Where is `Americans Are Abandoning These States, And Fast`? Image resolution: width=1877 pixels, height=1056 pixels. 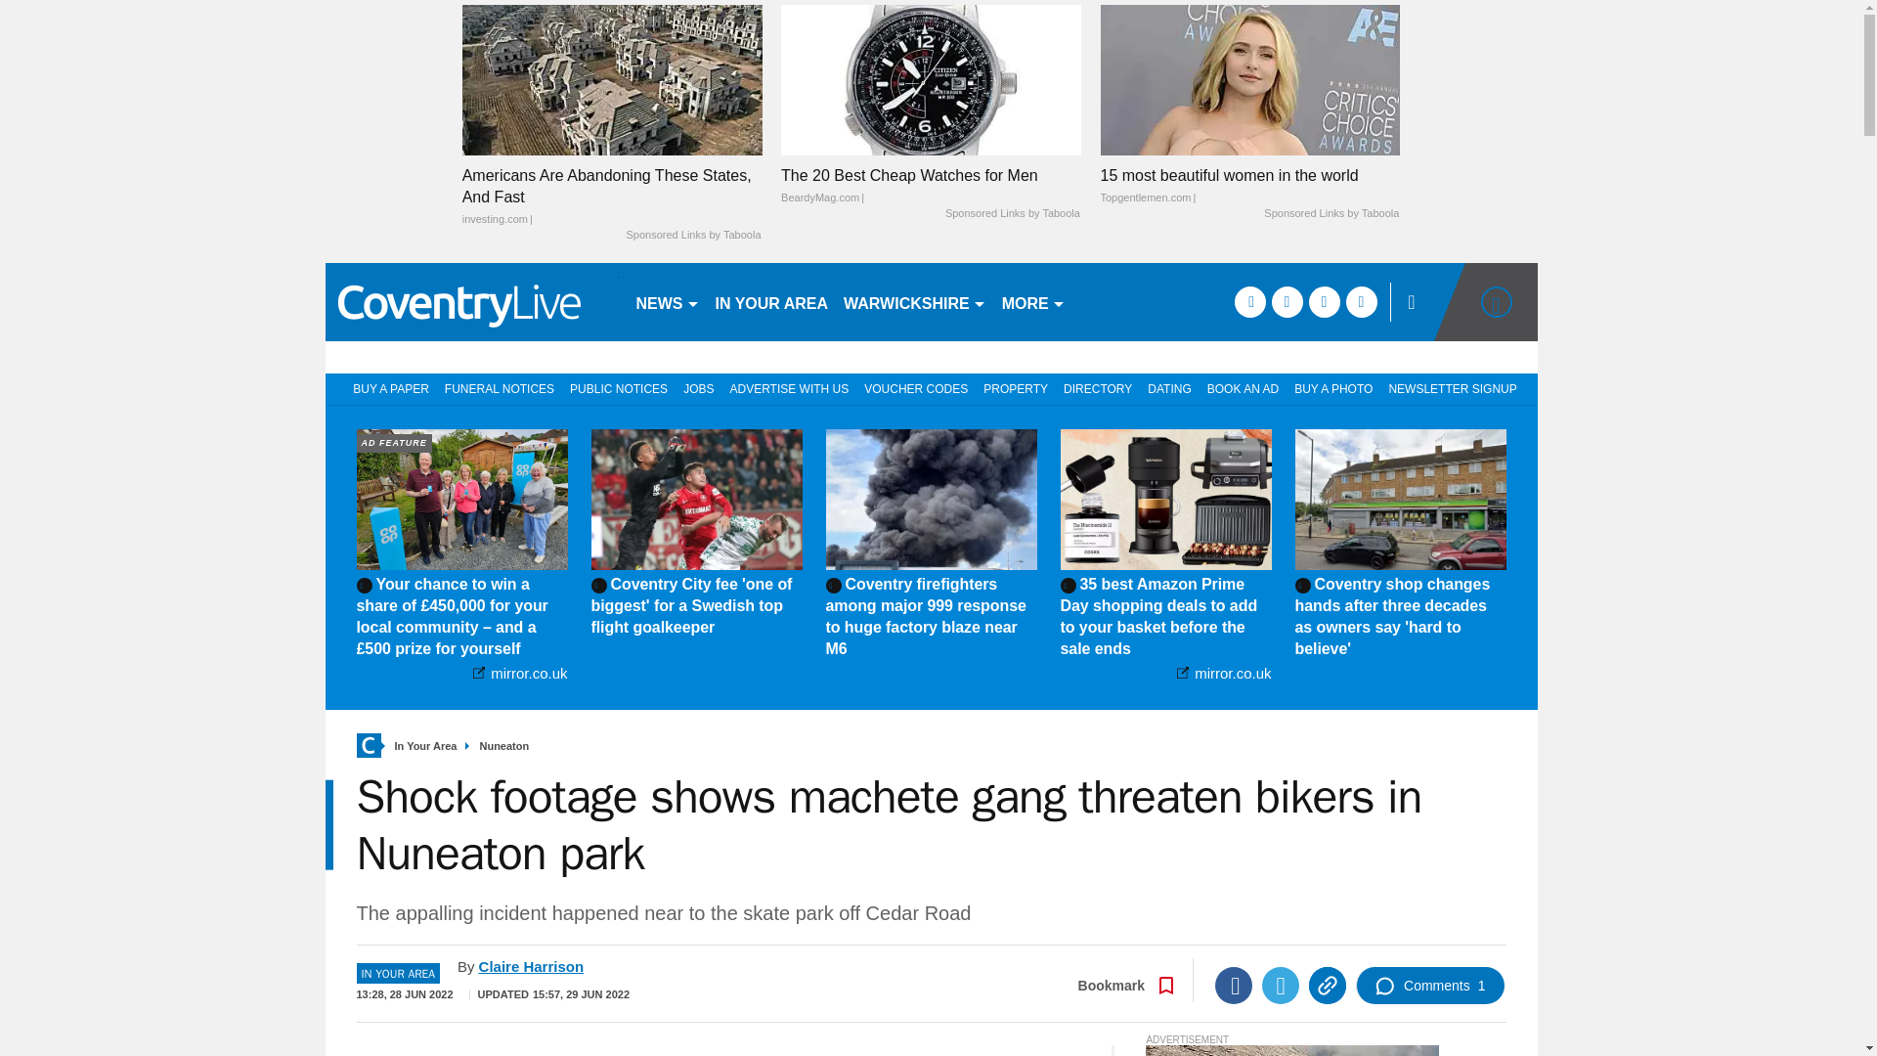
Americans Are Abandoning These States, And Fast is located at coordinates (612, 79).